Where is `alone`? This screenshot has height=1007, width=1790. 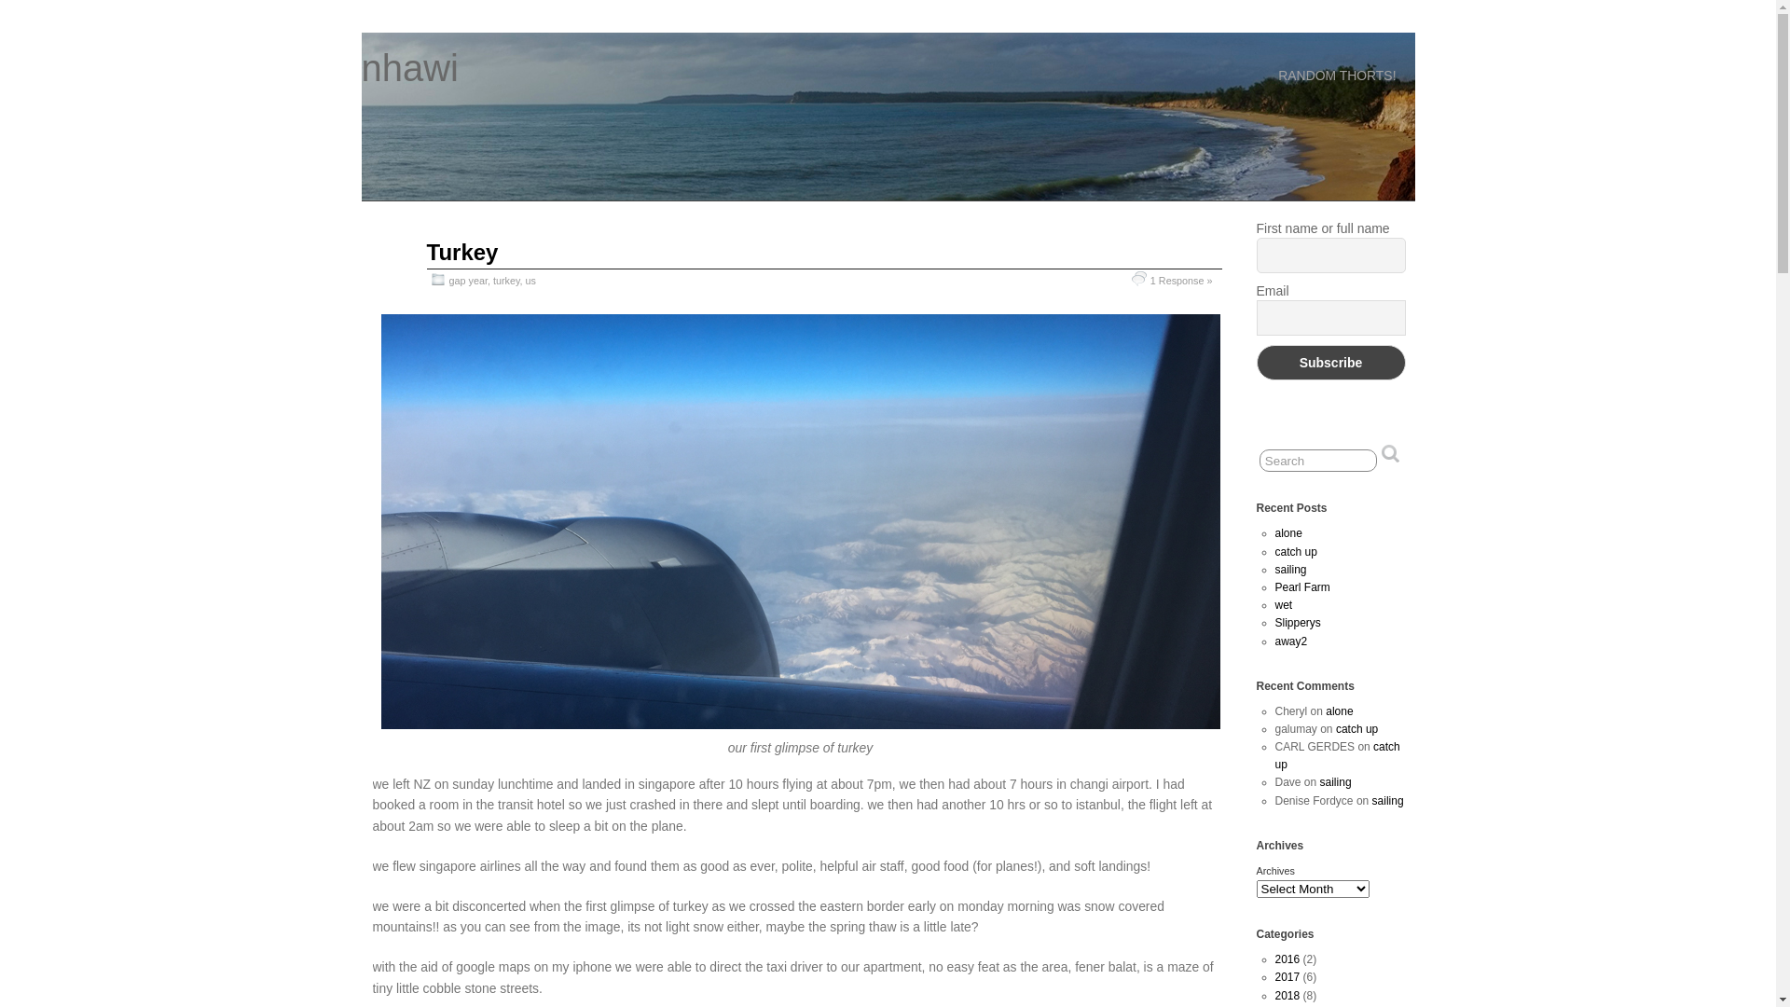 alone is located at coordinates (1288, 533).